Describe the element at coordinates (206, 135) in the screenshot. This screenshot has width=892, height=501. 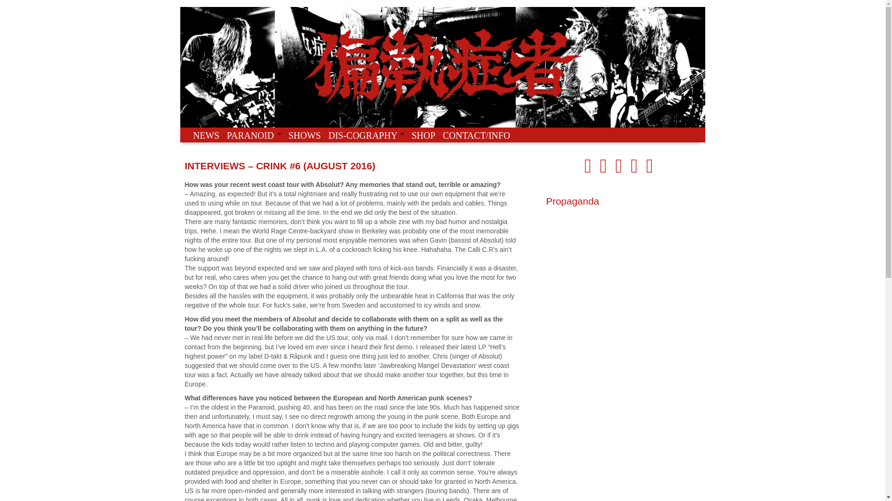
I see `NEWS` at that location.